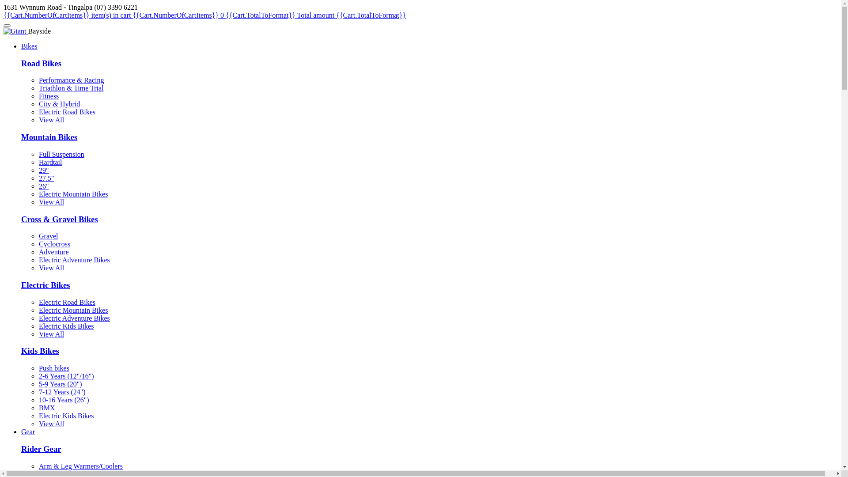 The height and width of the screenshot is (477, 848). What do you see at coordinates (61, 384) in the screenshot?
I see `5-9 Years (20")` at bounding box center [61, 384].